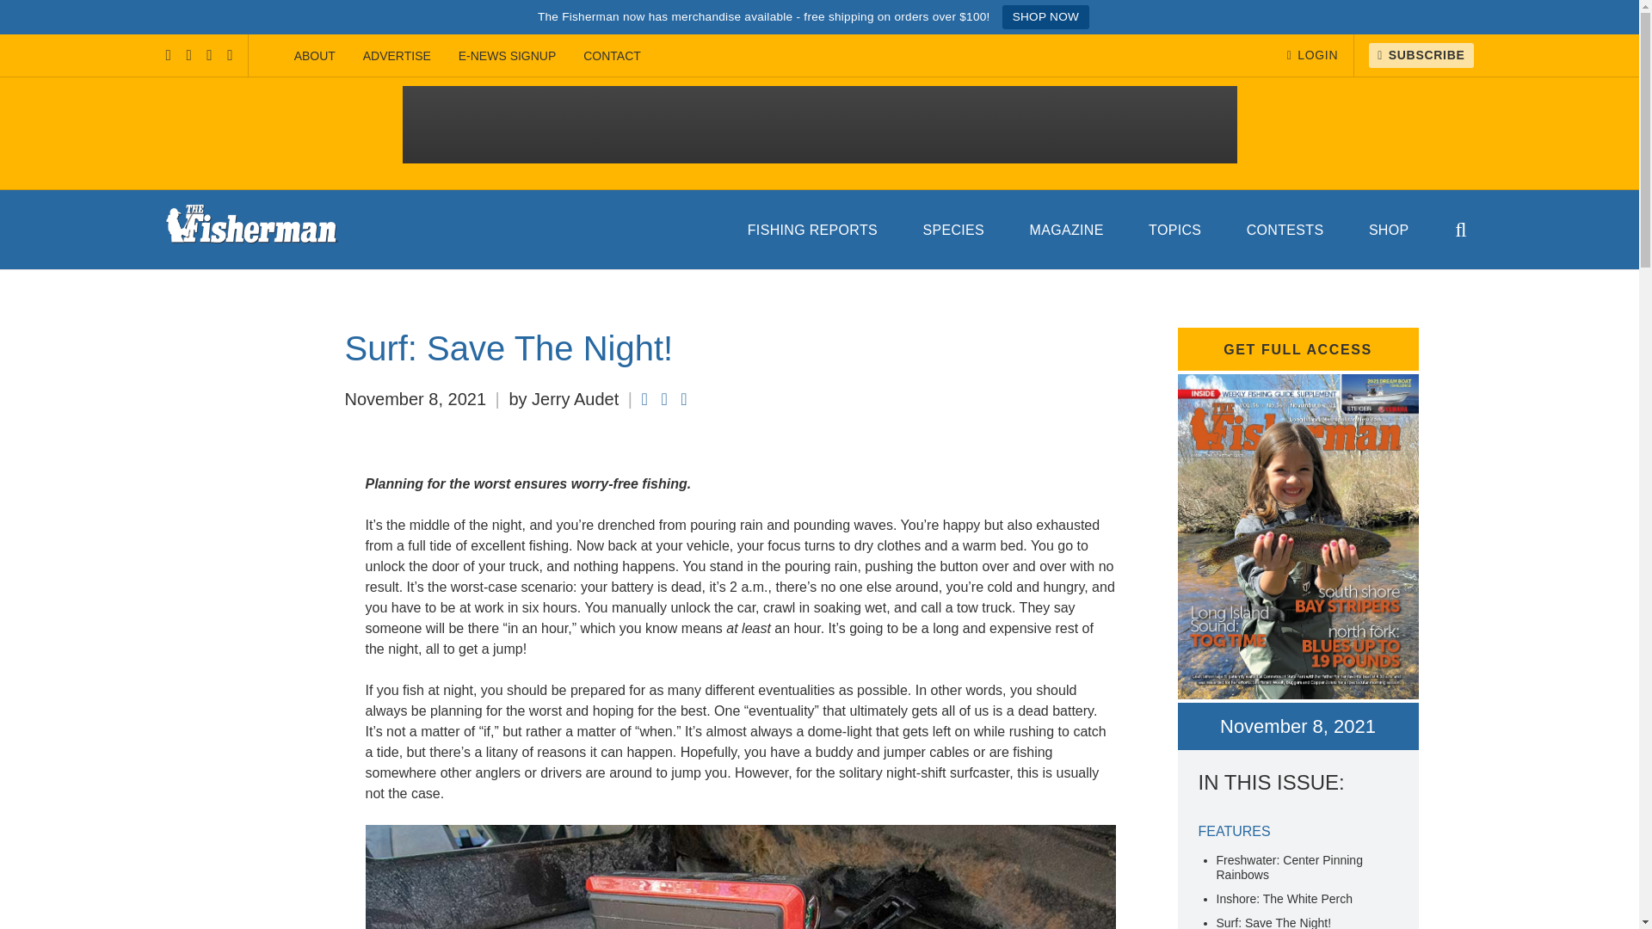 This screenshot has width=1652, height=929. Describe the element at coordinates (396, 56) in the screenshot. I see `ADVERTISE` at that location.